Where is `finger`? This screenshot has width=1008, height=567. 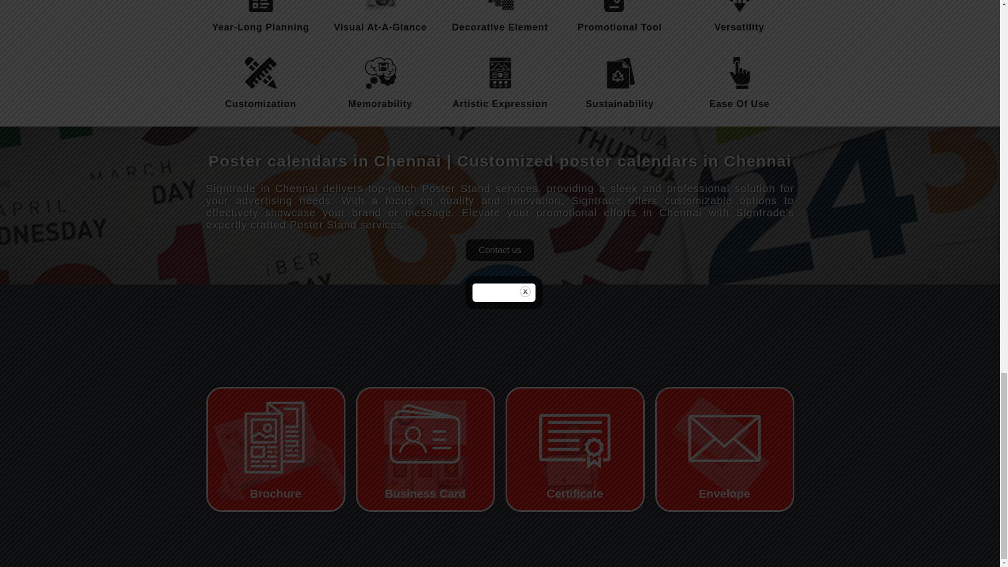
finger is located at coordinates (739, 72).